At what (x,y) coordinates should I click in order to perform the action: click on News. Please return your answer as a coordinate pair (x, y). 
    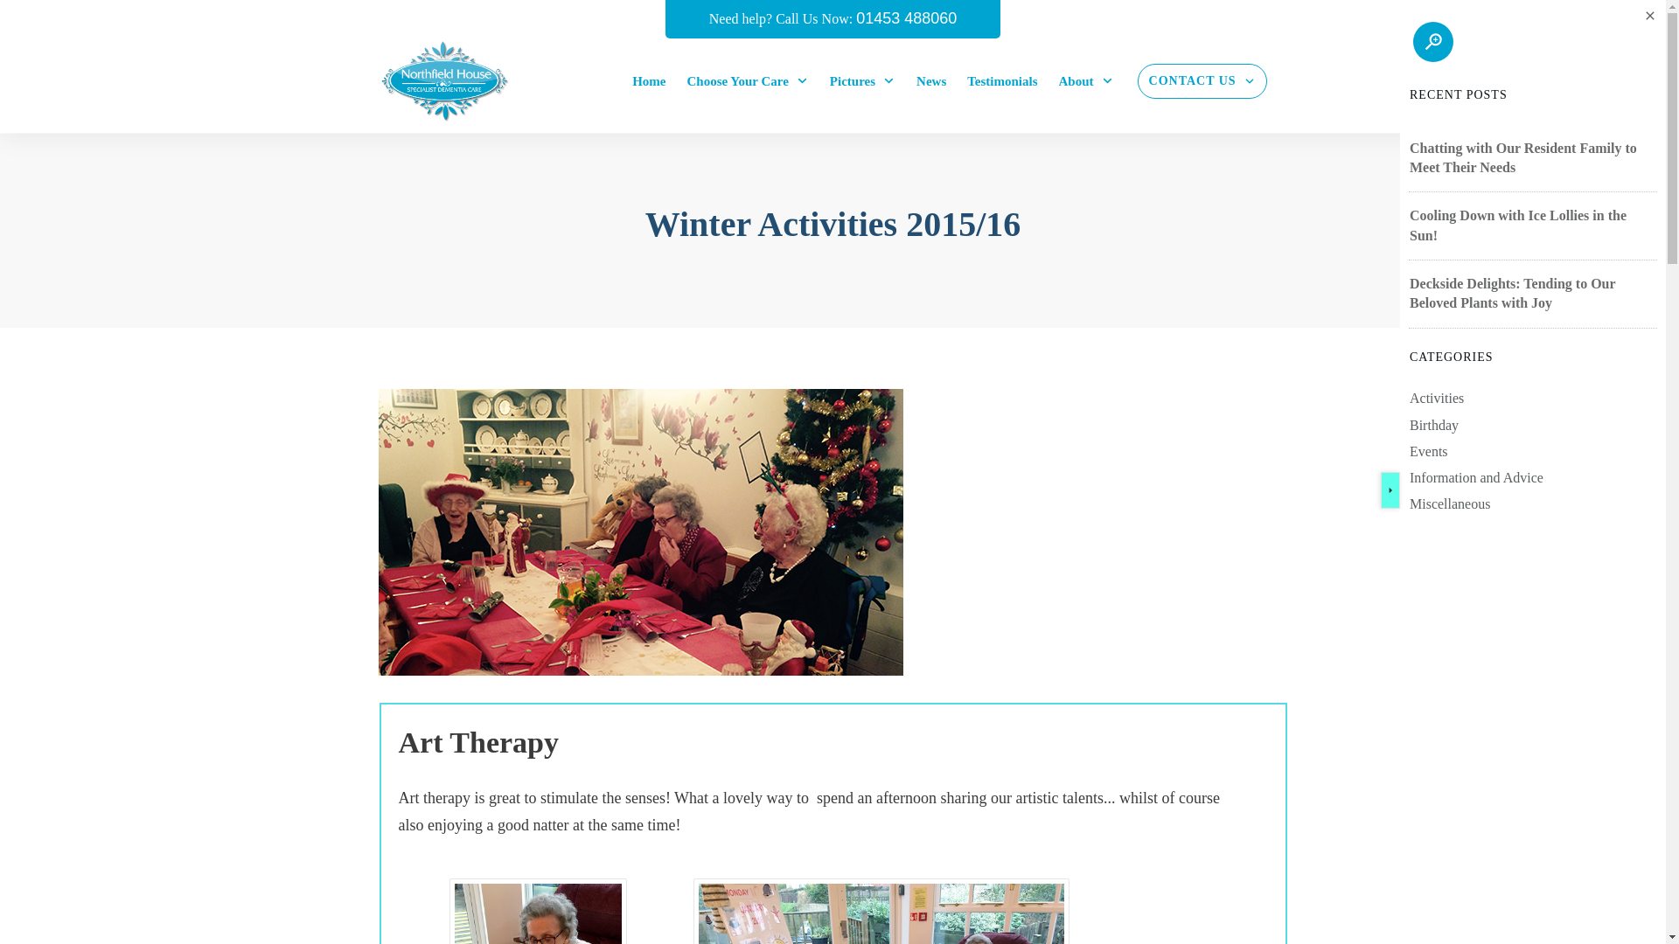
    Looking at the image, I should click on (931, 80).